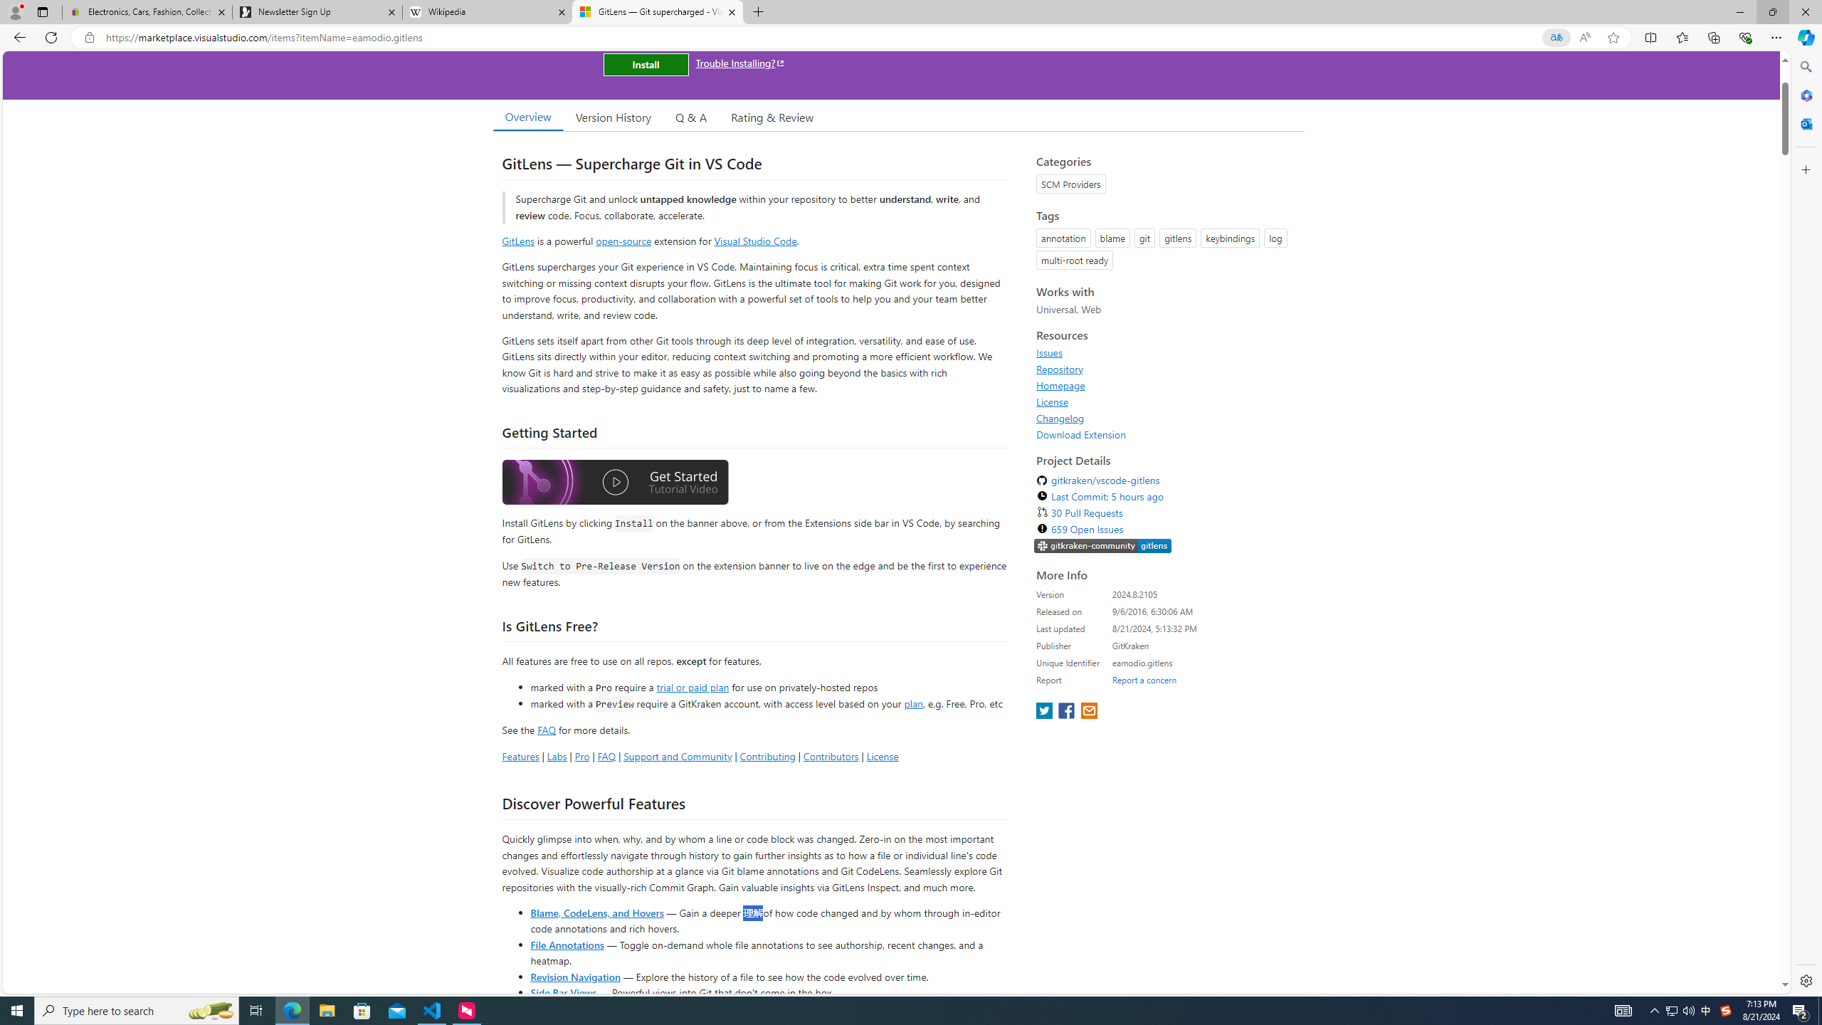 The image size is (1822, 1025). Describe the element at coordinates (678, 756) in the screenshot. I see `Support and Community` at that location.